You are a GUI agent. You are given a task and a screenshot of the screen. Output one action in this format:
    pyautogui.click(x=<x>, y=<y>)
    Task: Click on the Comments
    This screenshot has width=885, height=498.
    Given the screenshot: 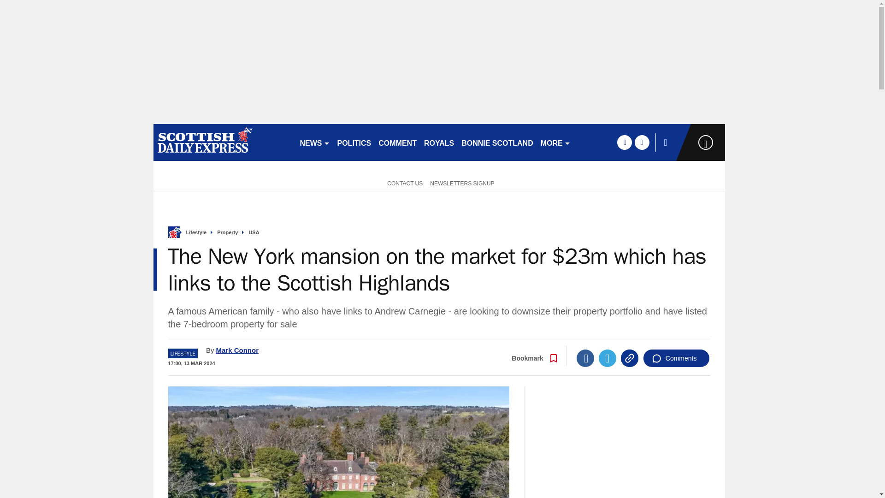 What is the action you would take?
    pyautogui.click(x=676, y=358)
    